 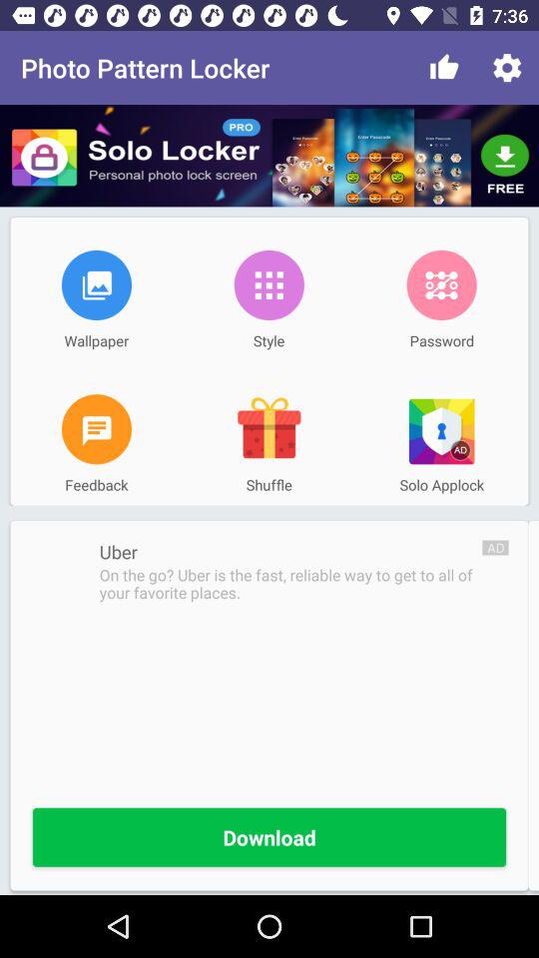 What do you see at coordinates (96, 429) in the screenshot?
I see `choose item next to the shuffle` at bounding box center [96, 429].